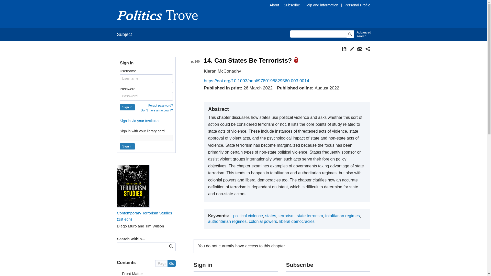 The image size is (491, 276). I want to click on Subject, so click(124, 34).